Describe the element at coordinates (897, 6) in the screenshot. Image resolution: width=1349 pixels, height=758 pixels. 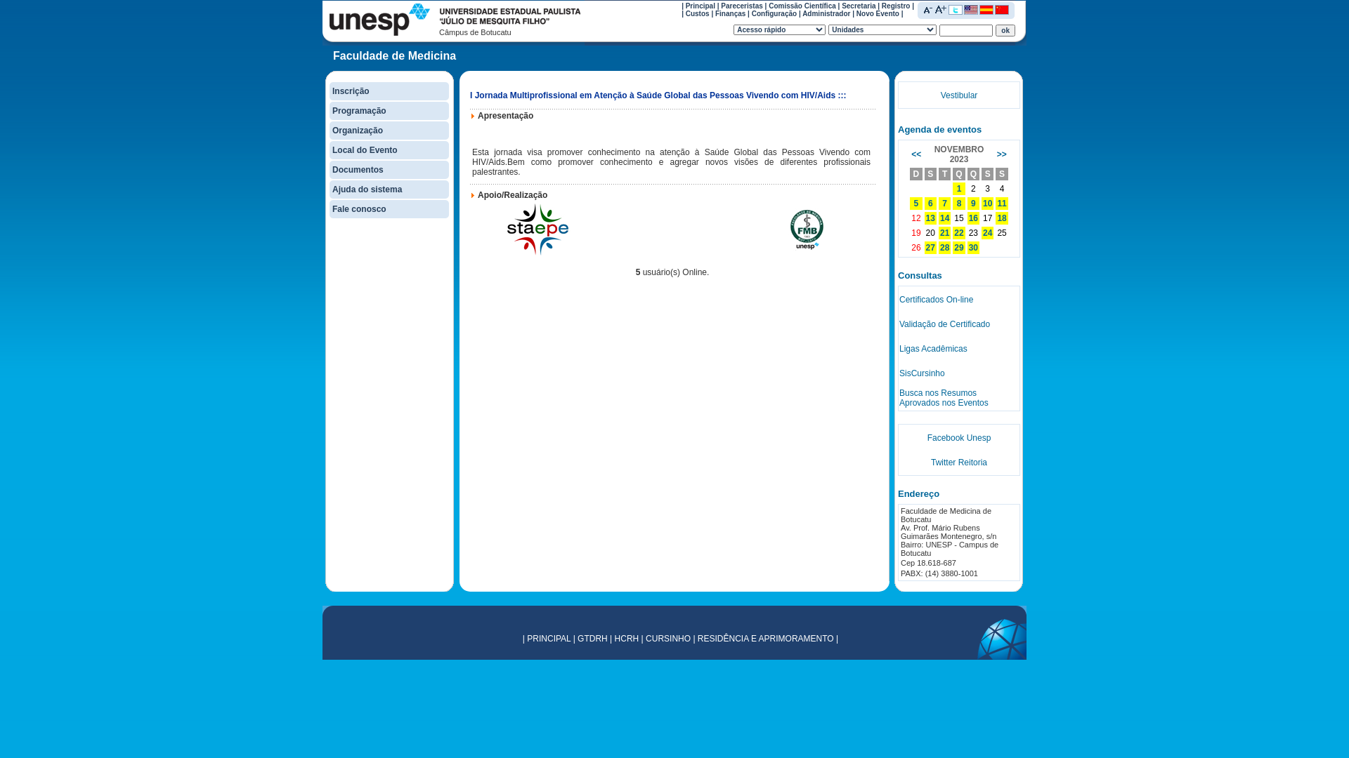
I see `Registro` at that location.